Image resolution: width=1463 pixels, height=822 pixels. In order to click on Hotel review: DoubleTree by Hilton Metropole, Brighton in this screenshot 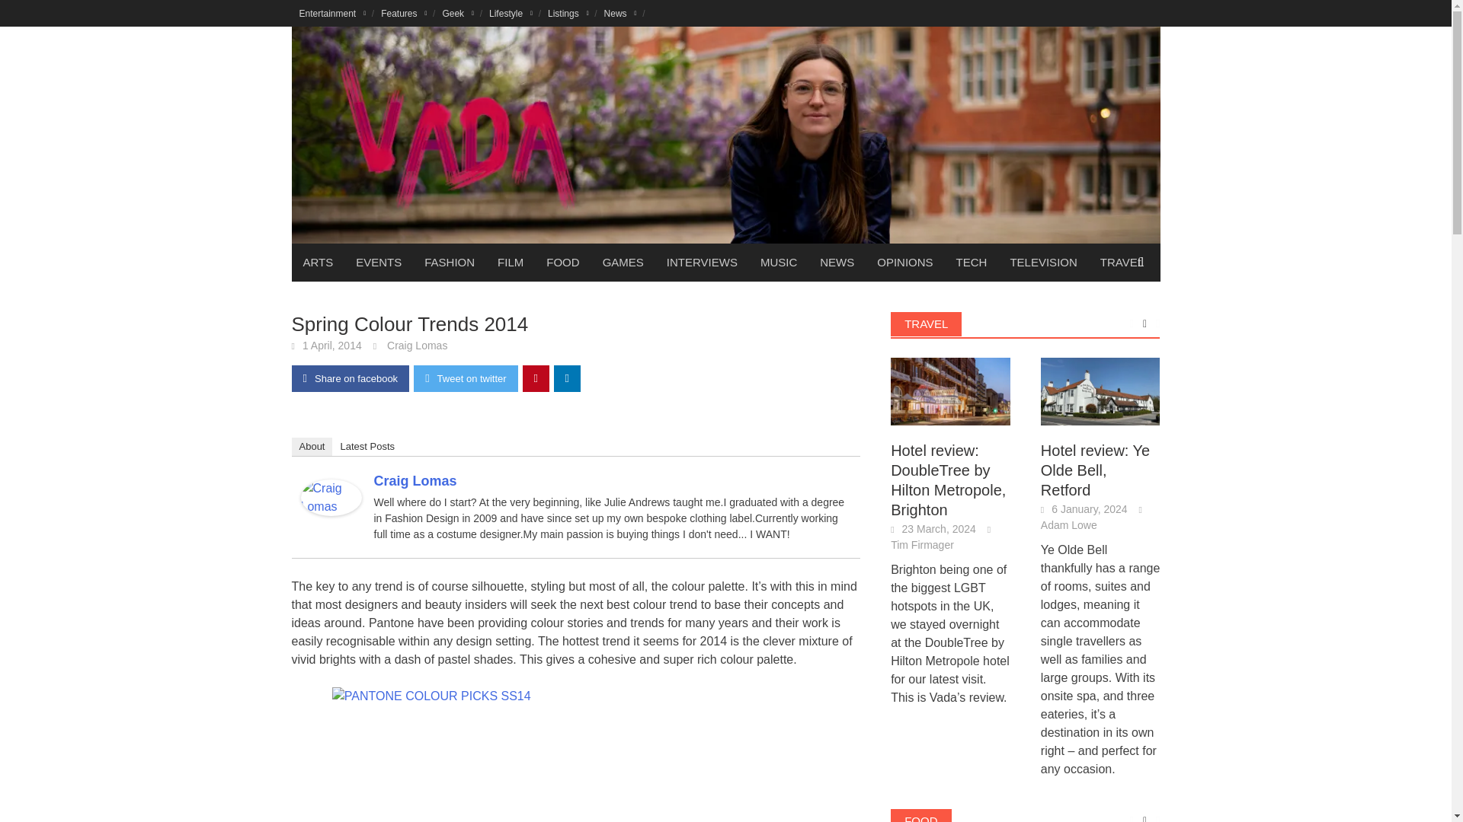, I will do `click(951, 391)`.